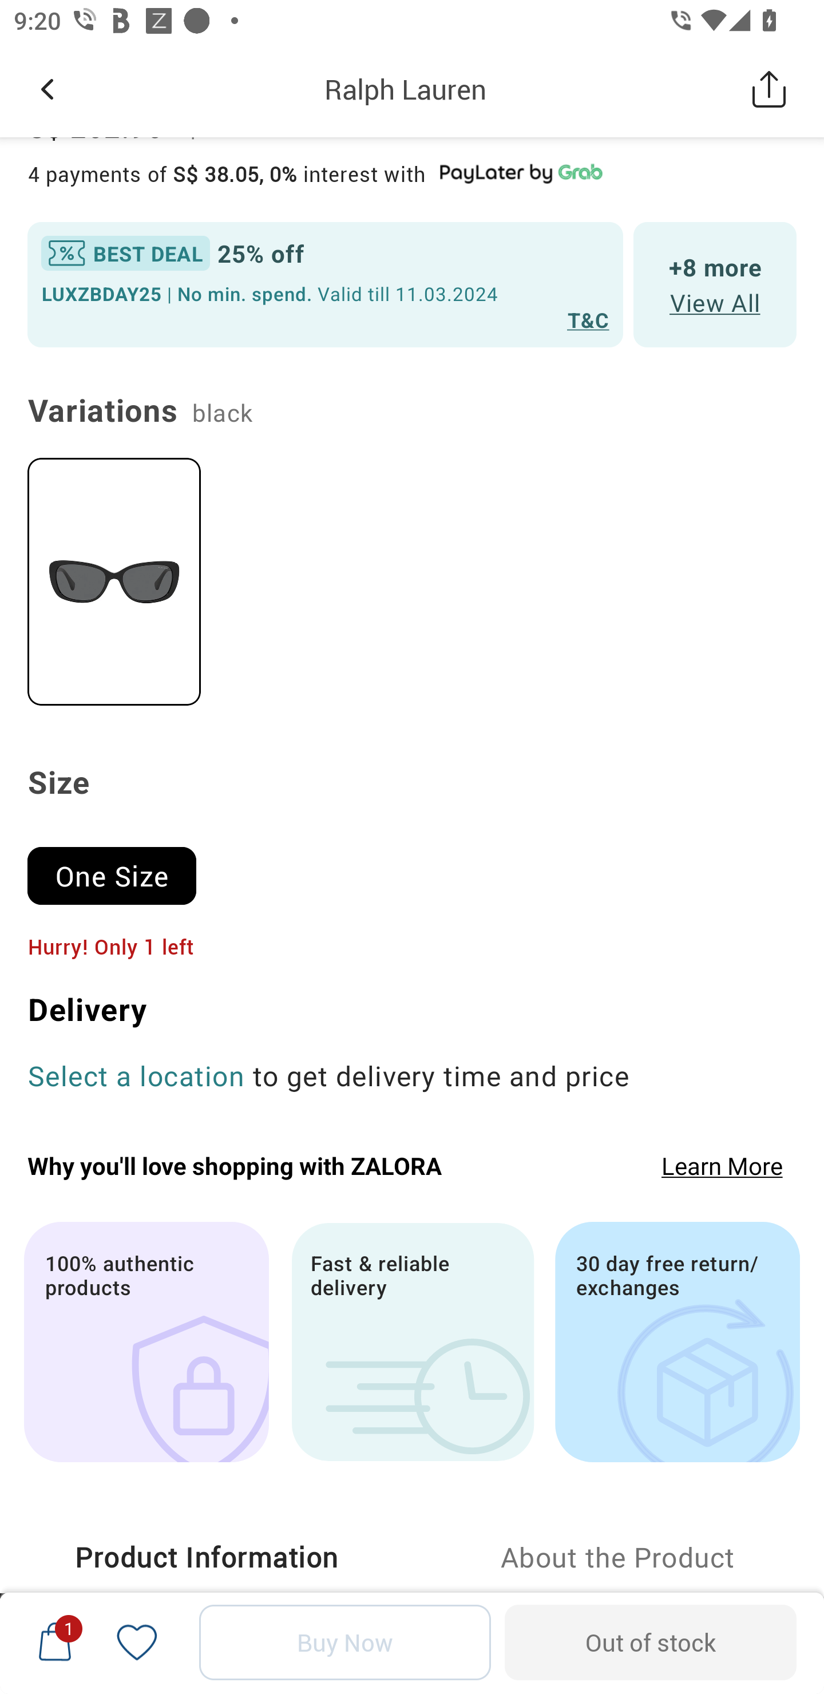  What do you see at coordinates (618, 1558) in the screenshot?
I see `About the Product` at bounding box center [618, 1558].